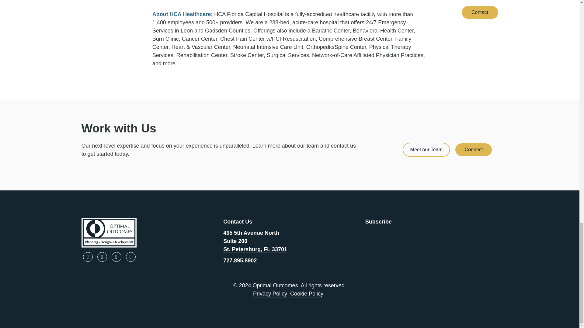 The width and height of the screenshot is (584, 328). I want to click on Facebook, so click(88, 257).